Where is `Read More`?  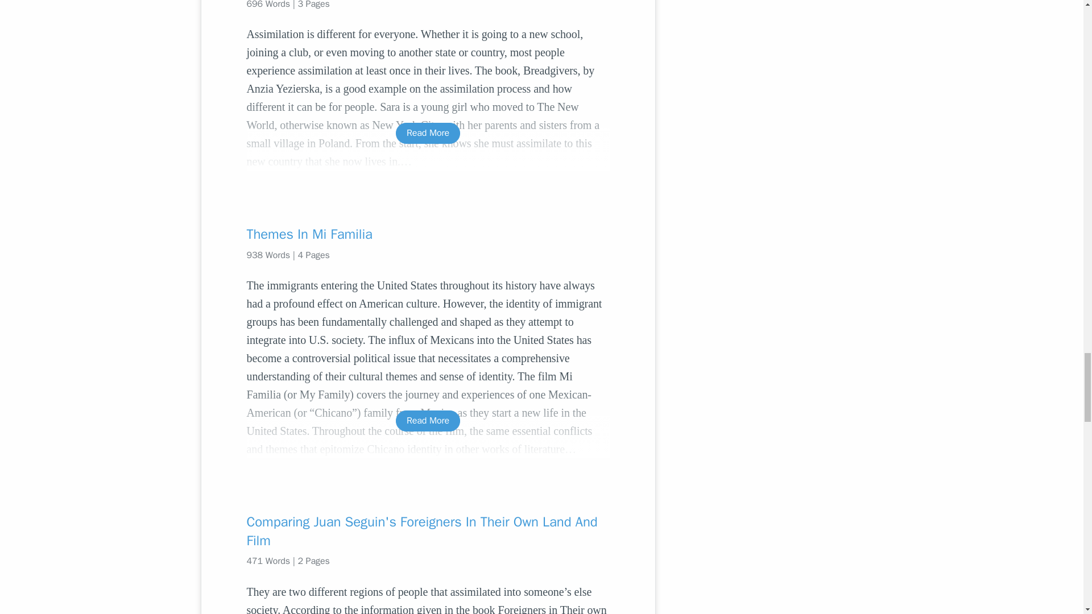
Read More is located at coordinates (428, 133).